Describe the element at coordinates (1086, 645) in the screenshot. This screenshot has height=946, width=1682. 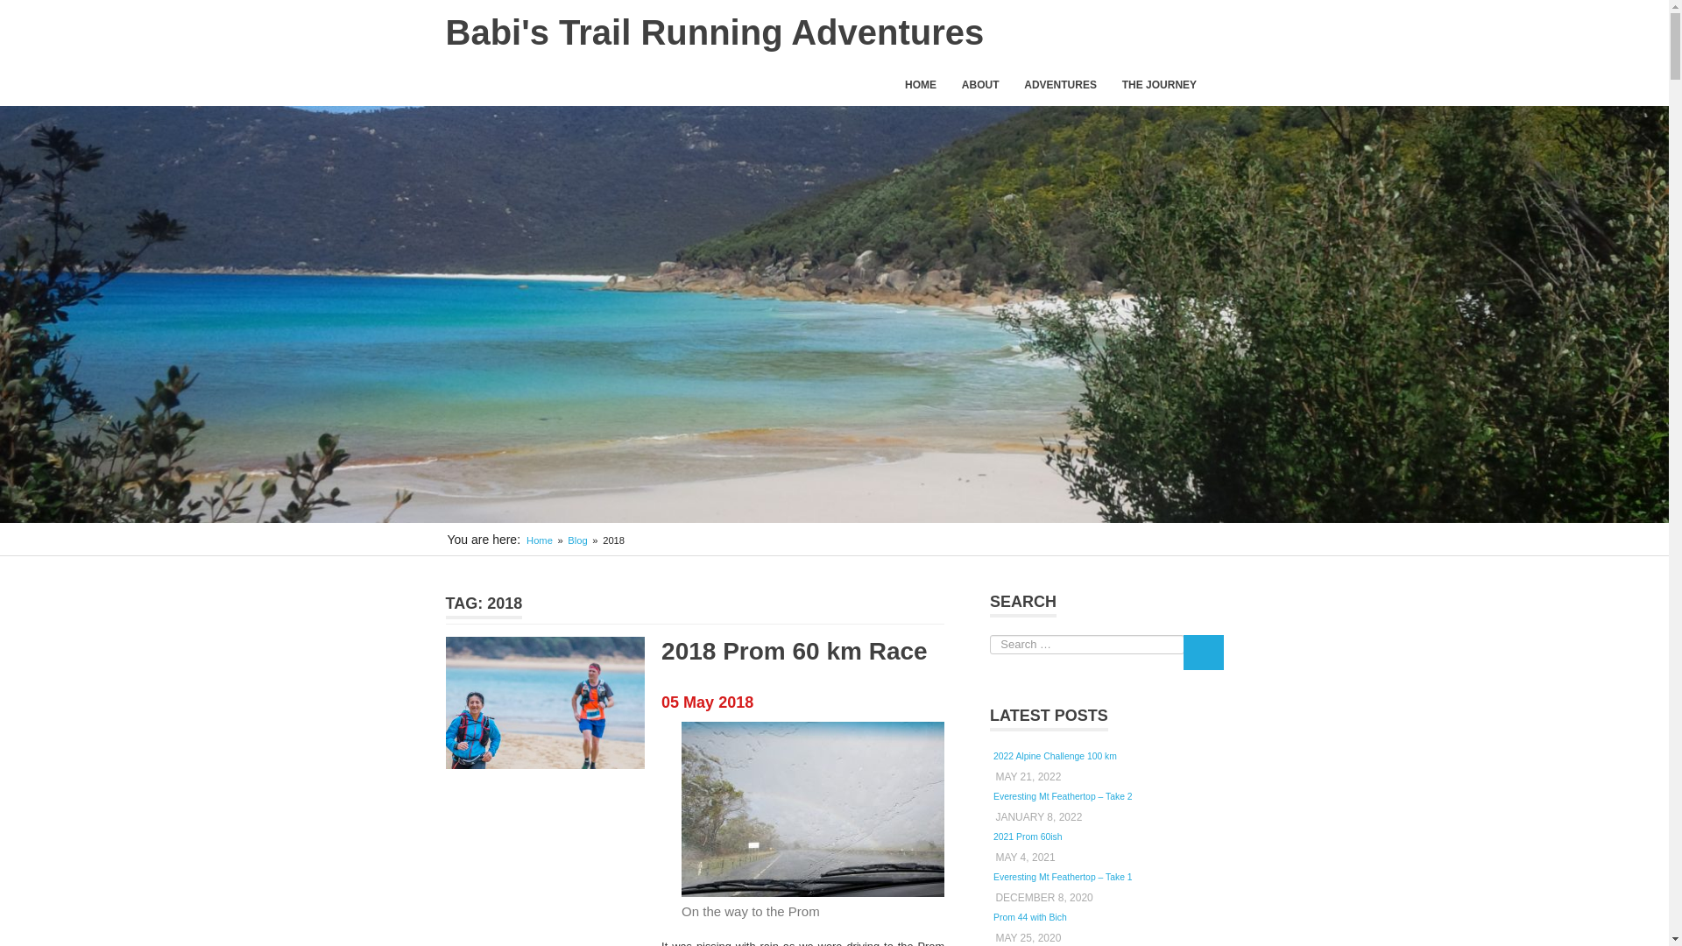
I see `Search for:` at that location.